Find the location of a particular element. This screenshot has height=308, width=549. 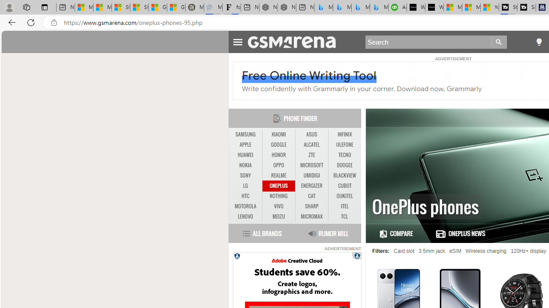

UMIDIGI is located at coordinates (311, 176).